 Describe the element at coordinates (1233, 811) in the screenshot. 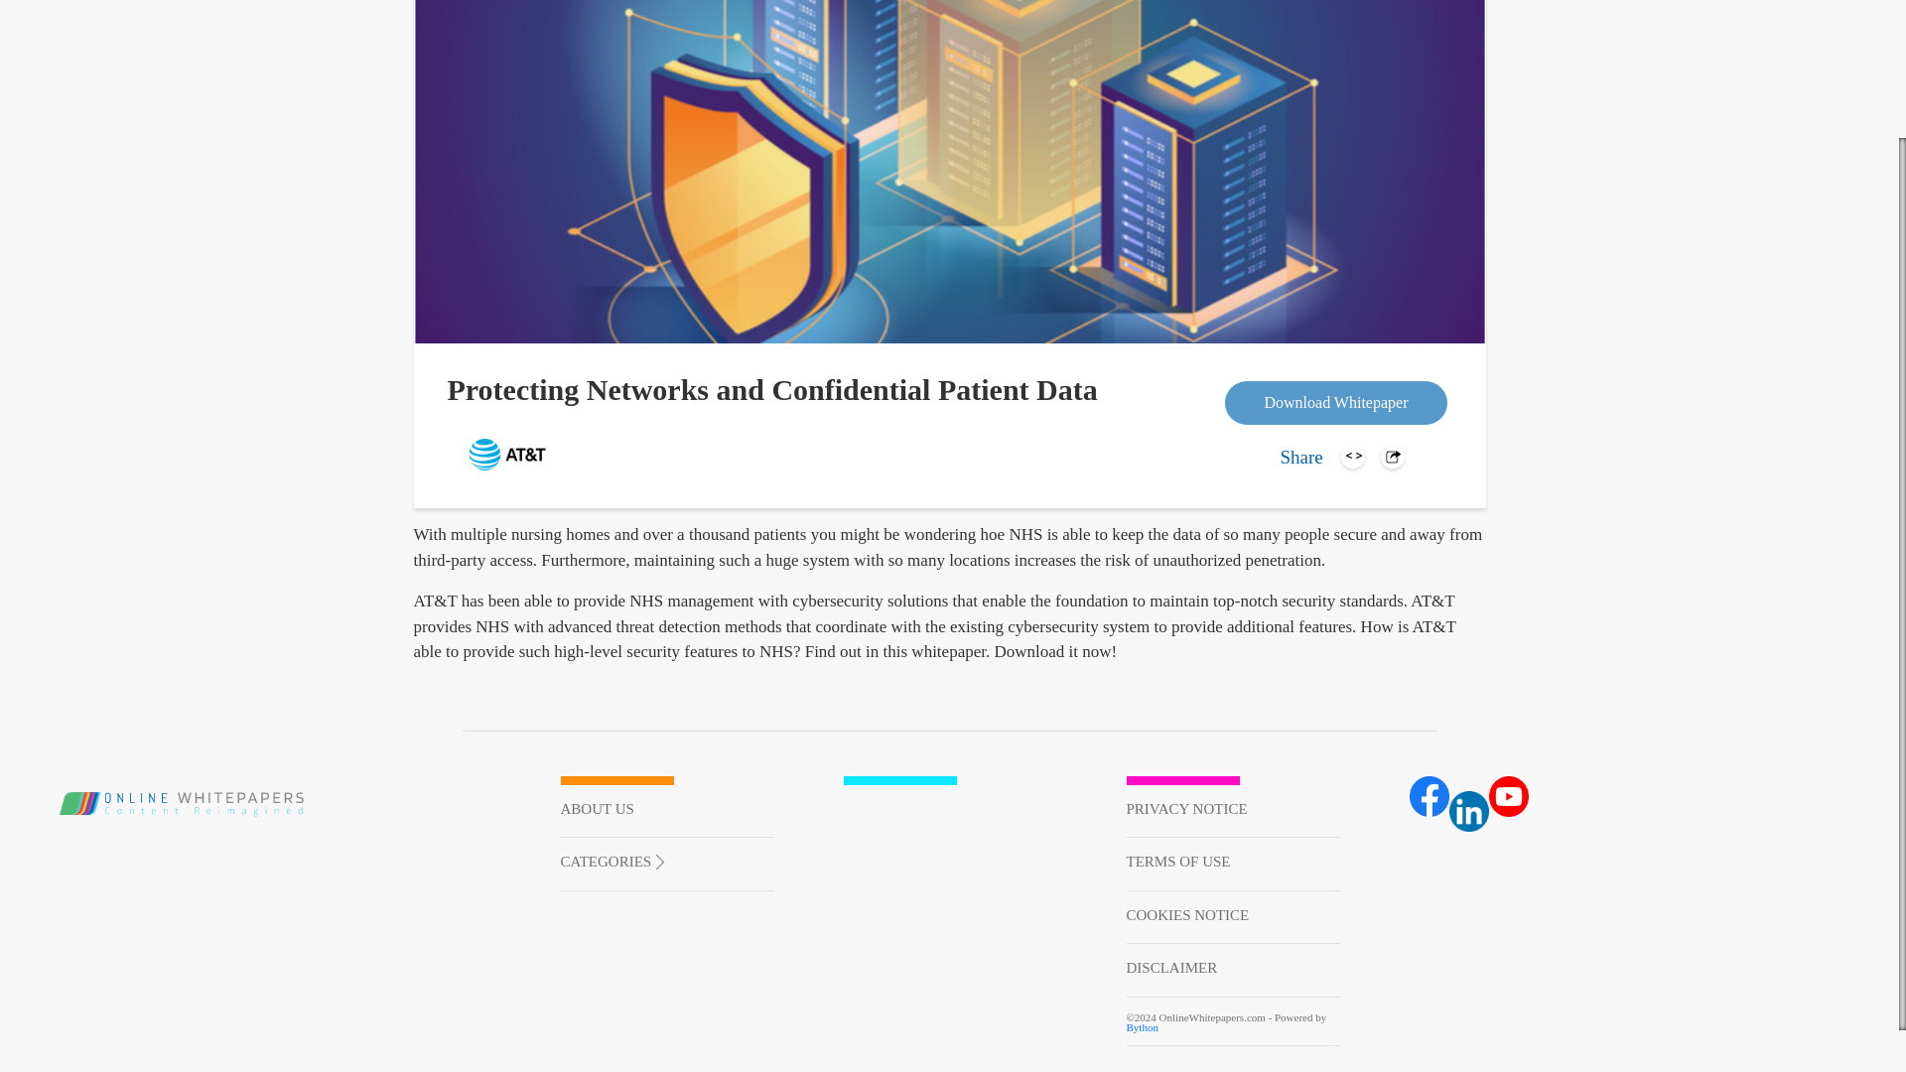

I see `PRIVACY NOTICE` at that location.